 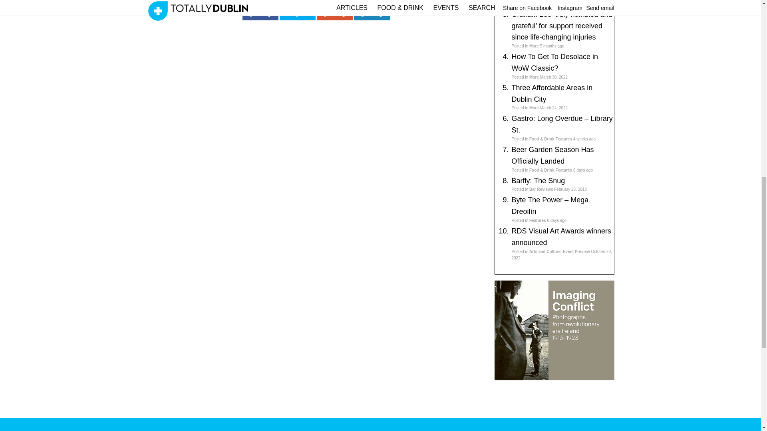 What do you see at coordinates (554, 62) in the screenshot?
I see `How To Get To Desolace in WoW Classic?` at bounding box center [554, 62].